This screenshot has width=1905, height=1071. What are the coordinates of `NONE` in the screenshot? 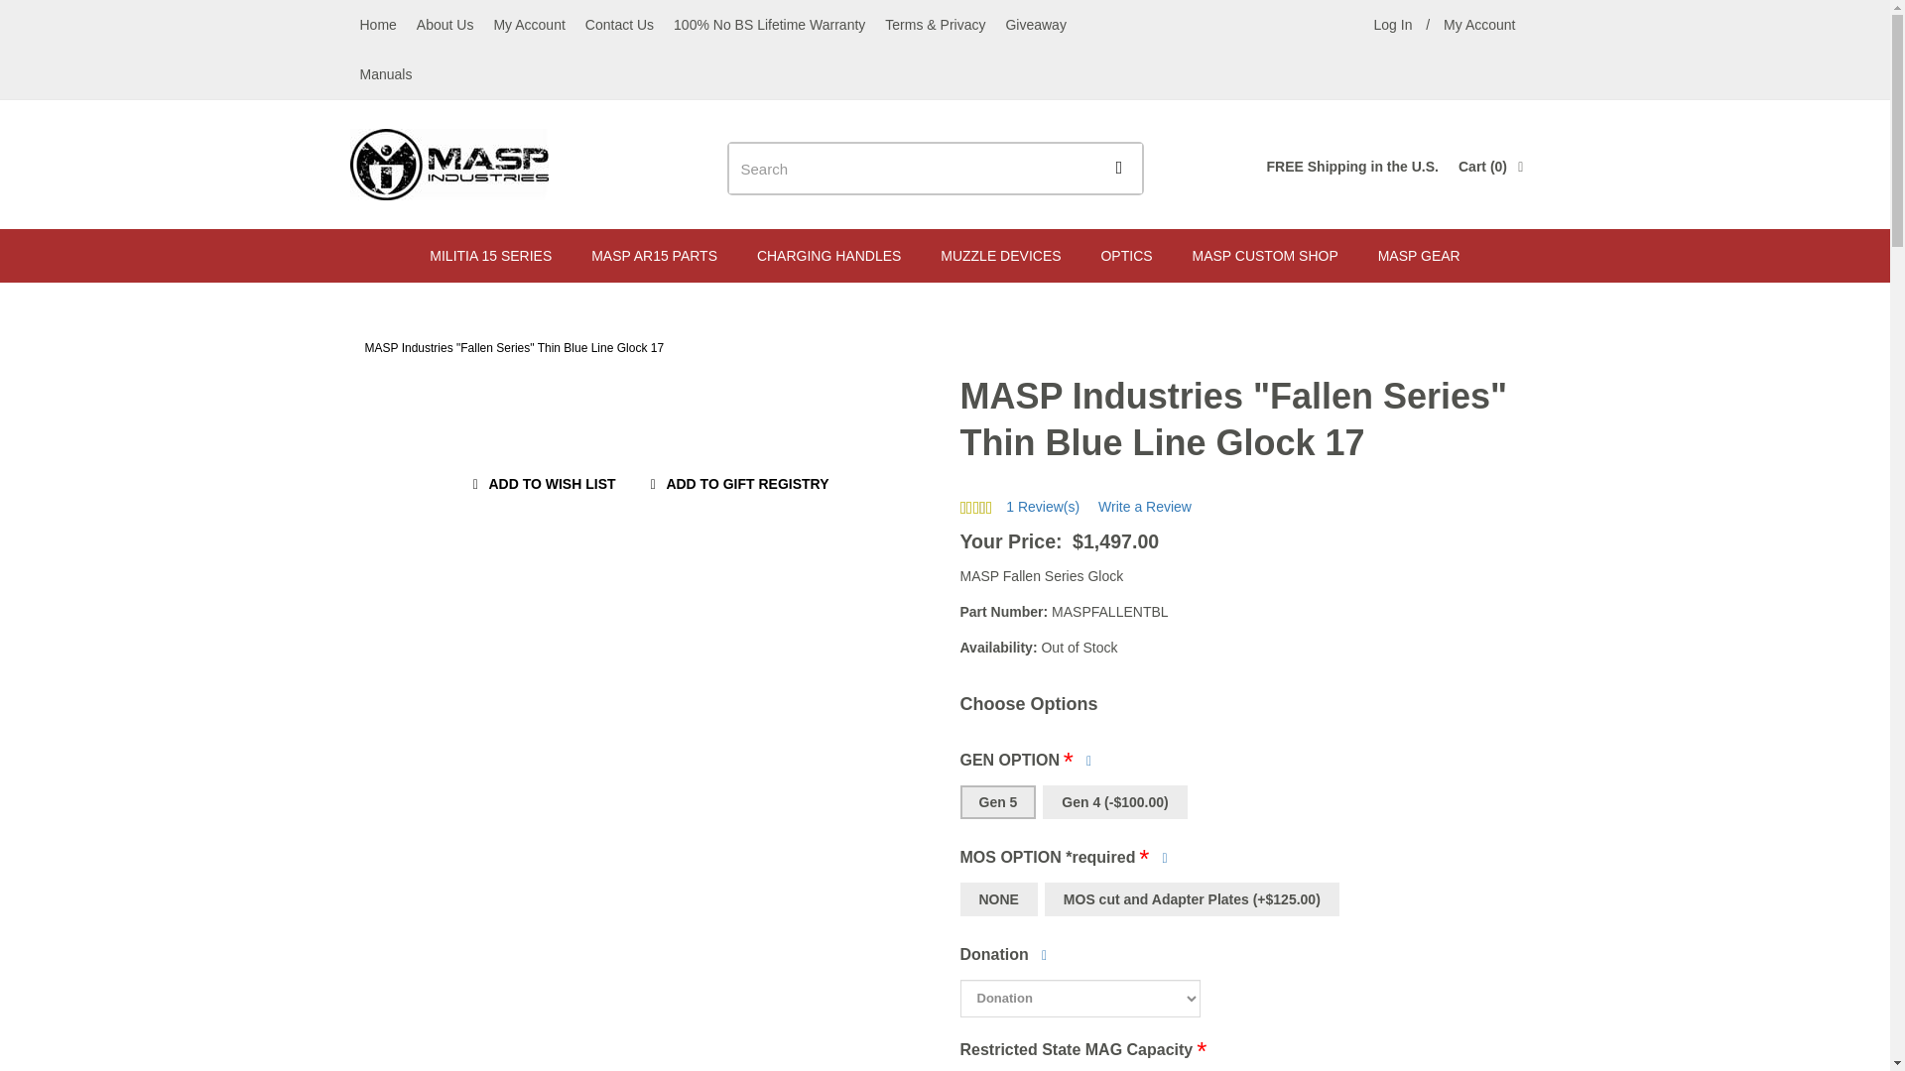 It's located at (998, 898).